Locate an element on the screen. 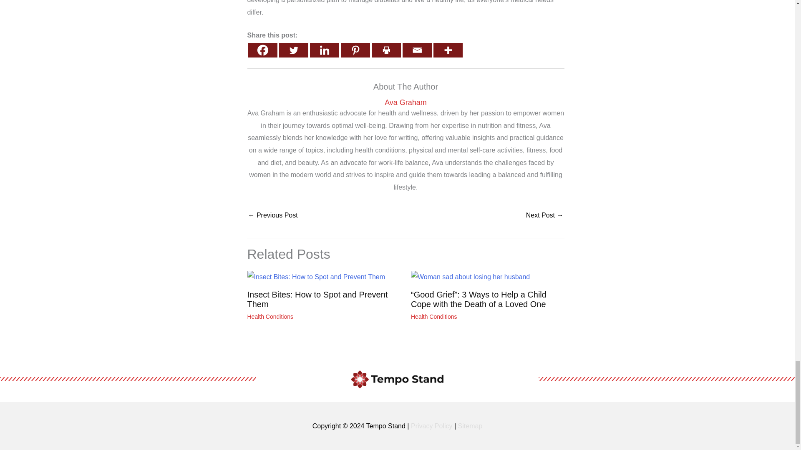  Facebook is located at coordinates (262, 50).